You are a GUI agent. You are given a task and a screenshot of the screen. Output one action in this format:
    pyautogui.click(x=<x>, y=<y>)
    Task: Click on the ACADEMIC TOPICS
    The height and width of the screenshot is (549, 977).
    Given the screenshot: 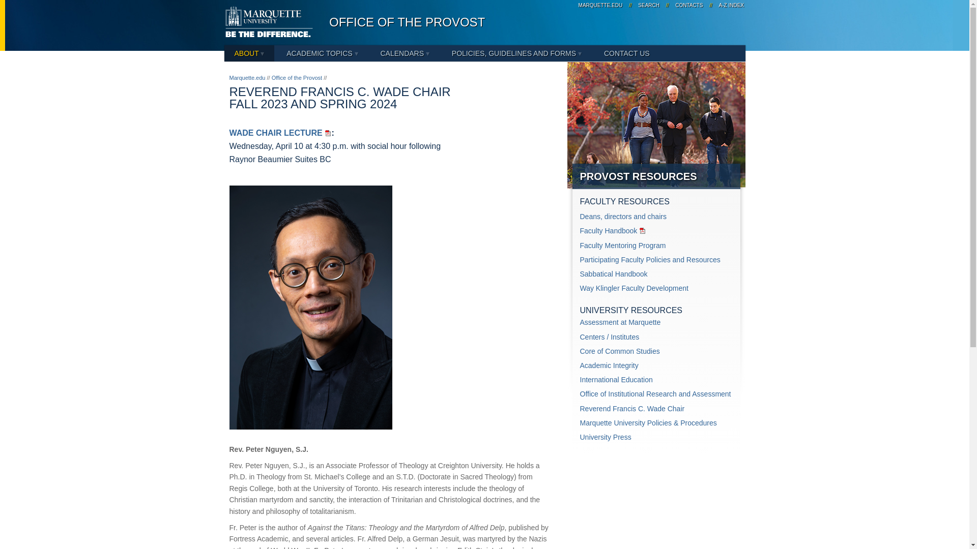 What is the action you would take?
    pyautogui.click(x=322, y=53)
    